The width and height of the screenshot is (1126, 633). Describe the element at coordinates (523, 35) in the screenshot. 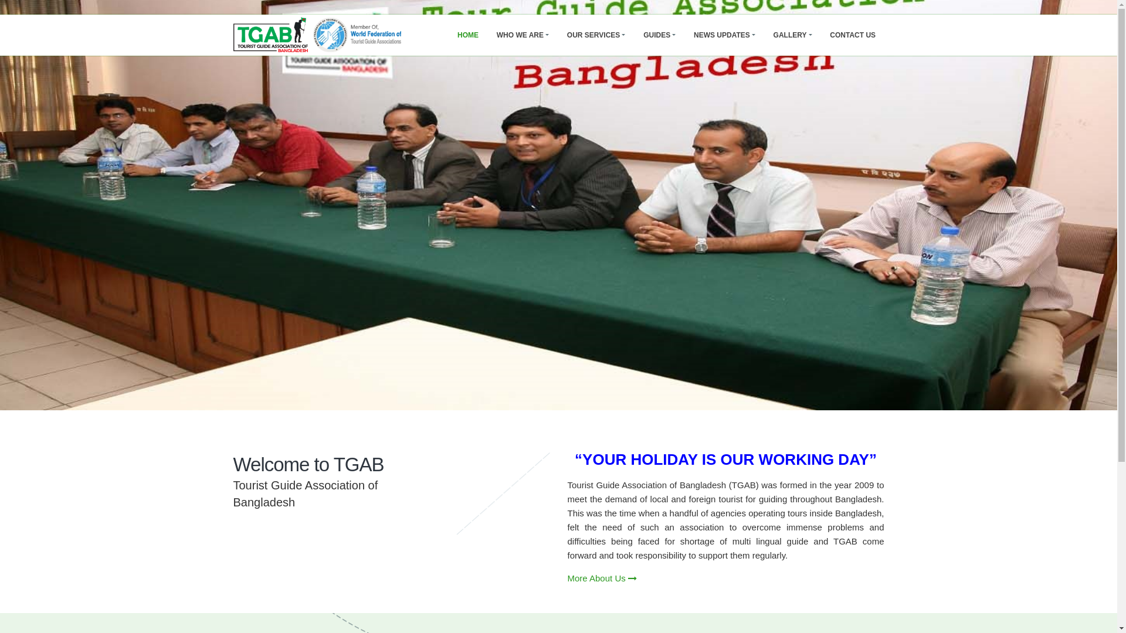

I see `WHO WE ARE` at that location.